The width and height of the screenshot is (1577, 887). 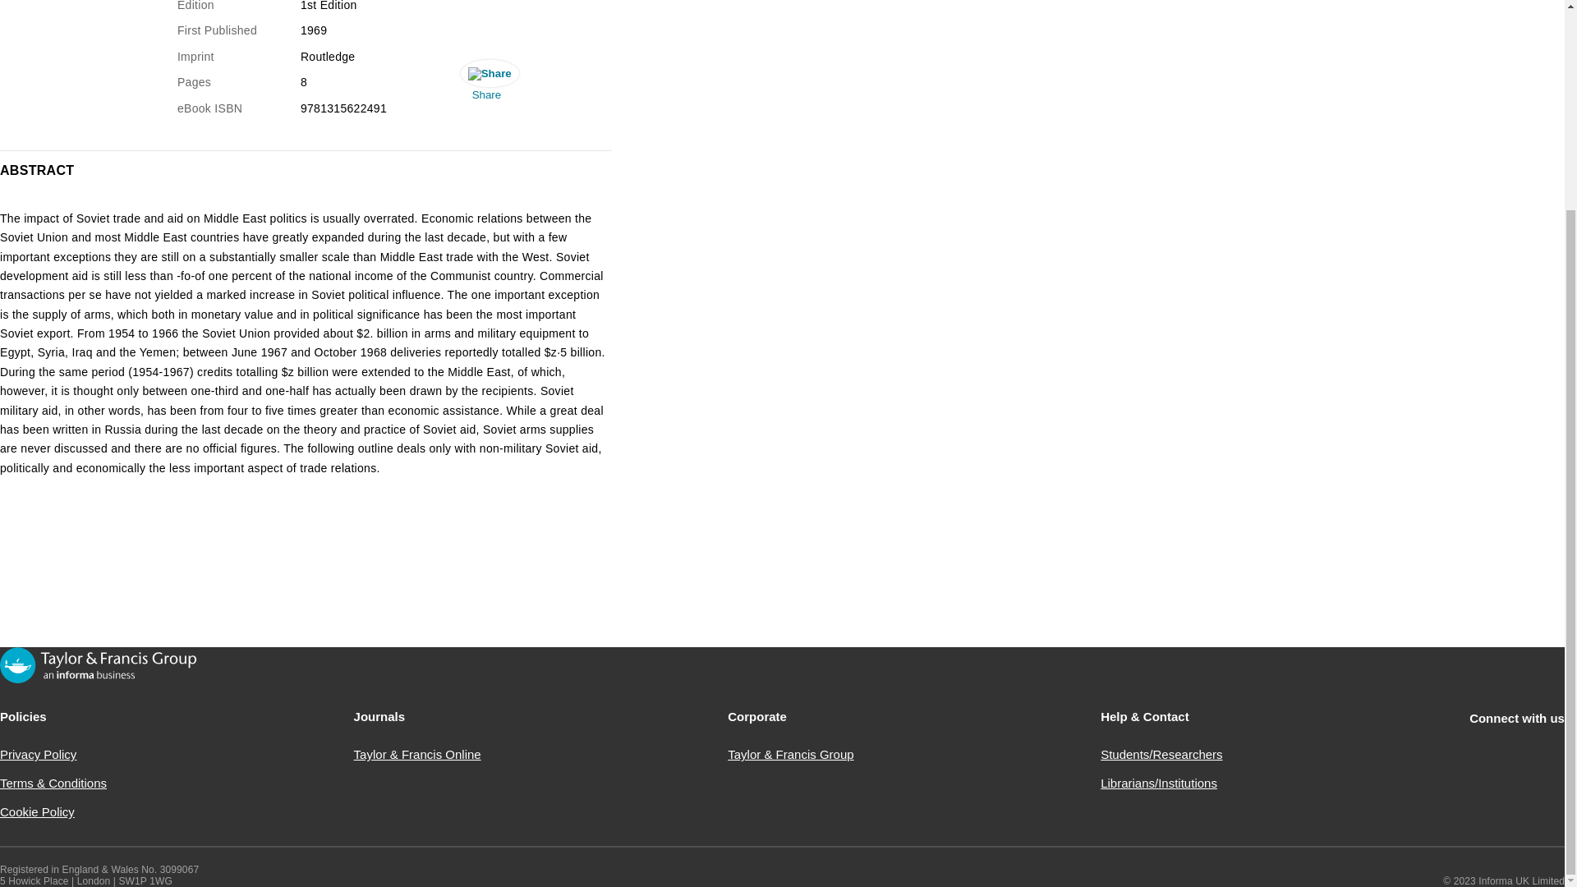 I want to click on Share, so click(x=486, y=84).